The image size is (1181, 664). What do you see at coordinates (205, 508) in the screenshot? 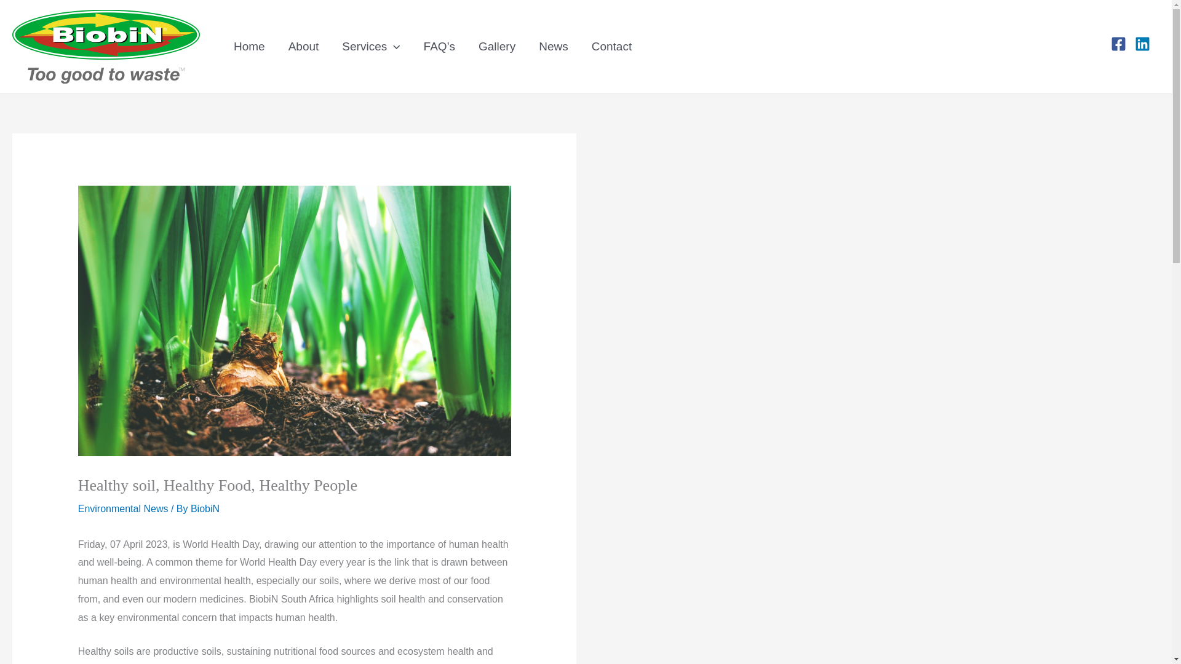
I see `BiobiN` at bounding box center [205, 508].